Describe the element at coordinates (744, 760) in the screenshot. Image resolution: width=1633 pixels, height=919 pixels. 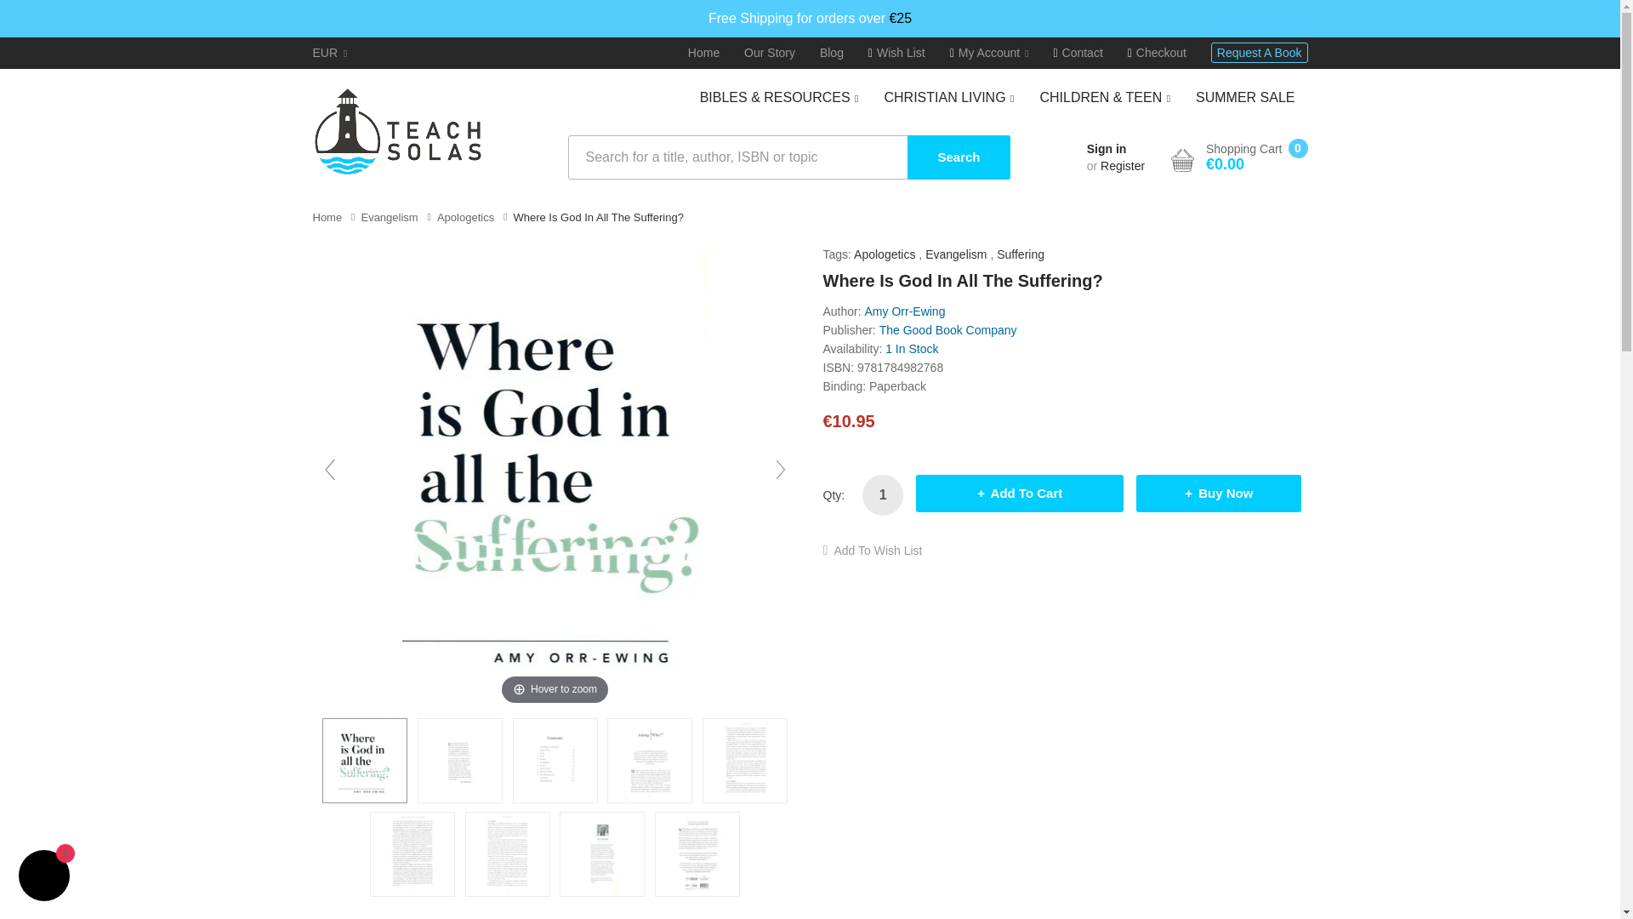
I see `Where is God in all the Suffering?` at that location.